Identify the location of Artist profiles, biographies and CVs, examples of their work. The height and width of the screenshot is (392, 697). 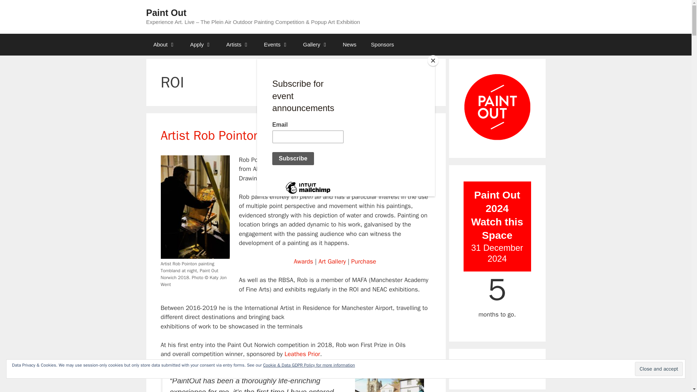
(237, 44).